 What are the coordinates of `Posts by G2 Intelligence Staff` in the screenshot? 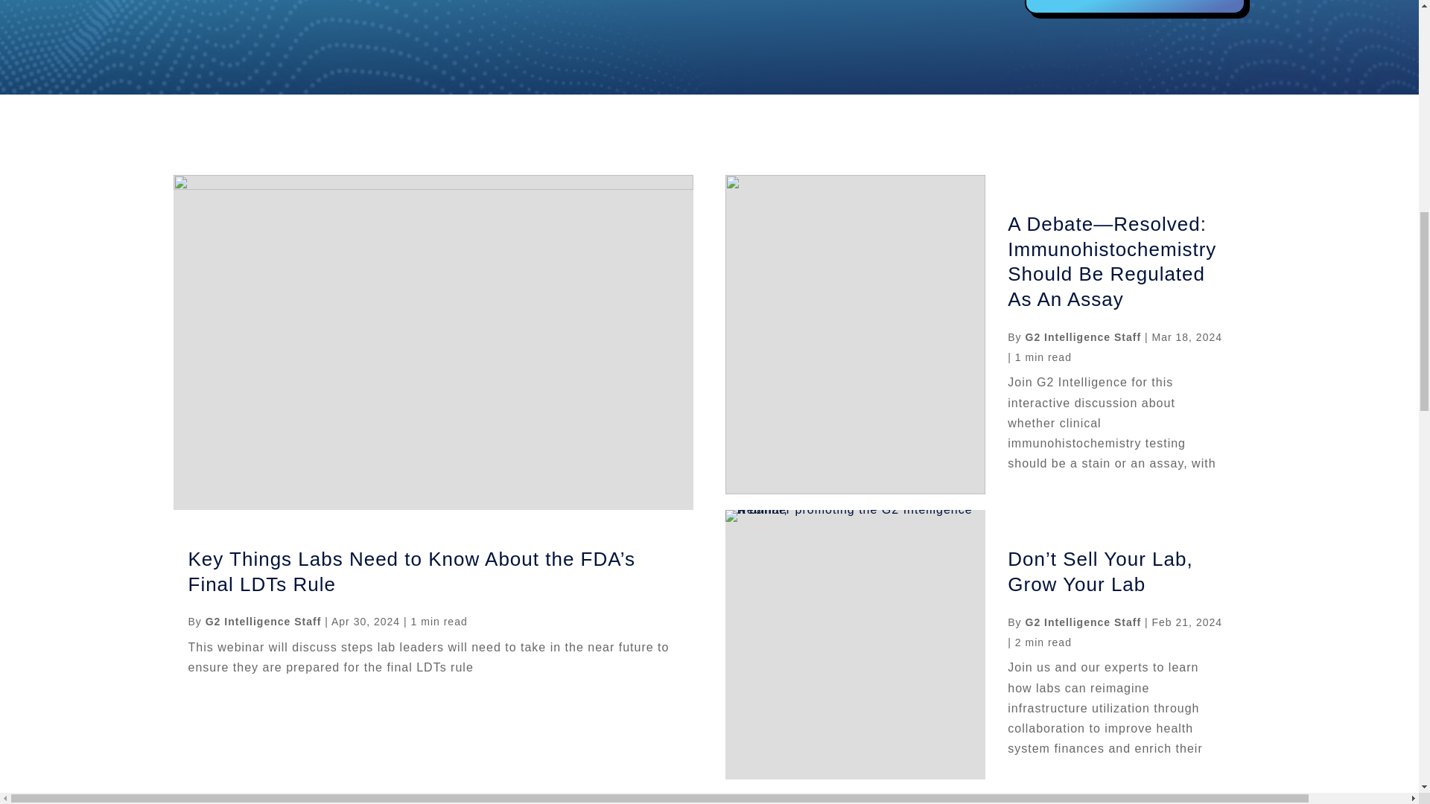 It's located at (1083, 336).